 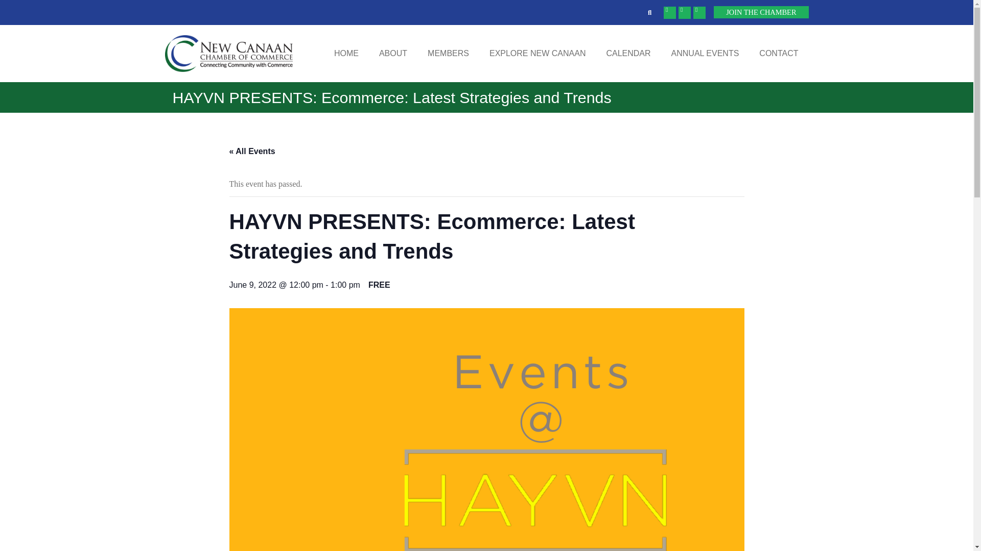 What do you see at coordinates (393, 54) in the screenshot?
I see `ABOUT` at bounding box center [393, 54].